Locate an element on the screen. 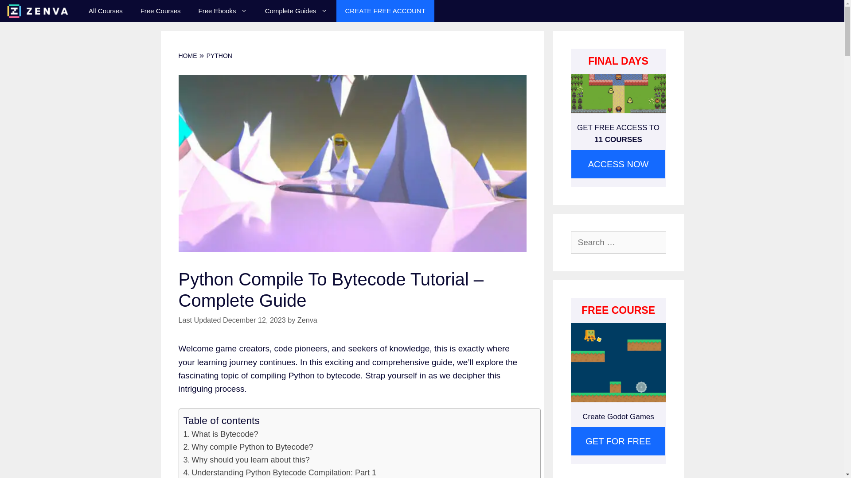  GameDev Academy is located at coordinates (37, 11).